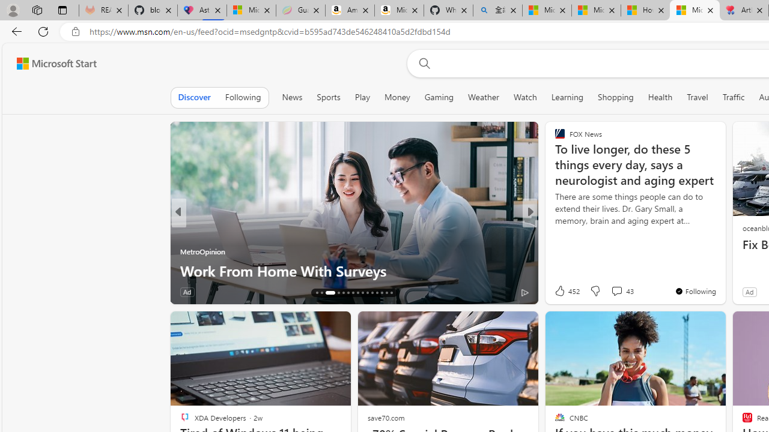 The width and height of the screenshot is (769, 432). What do you see at coordinates (660, 97) in the screenshot?
I see `Health` at bounding box center [660, 97].